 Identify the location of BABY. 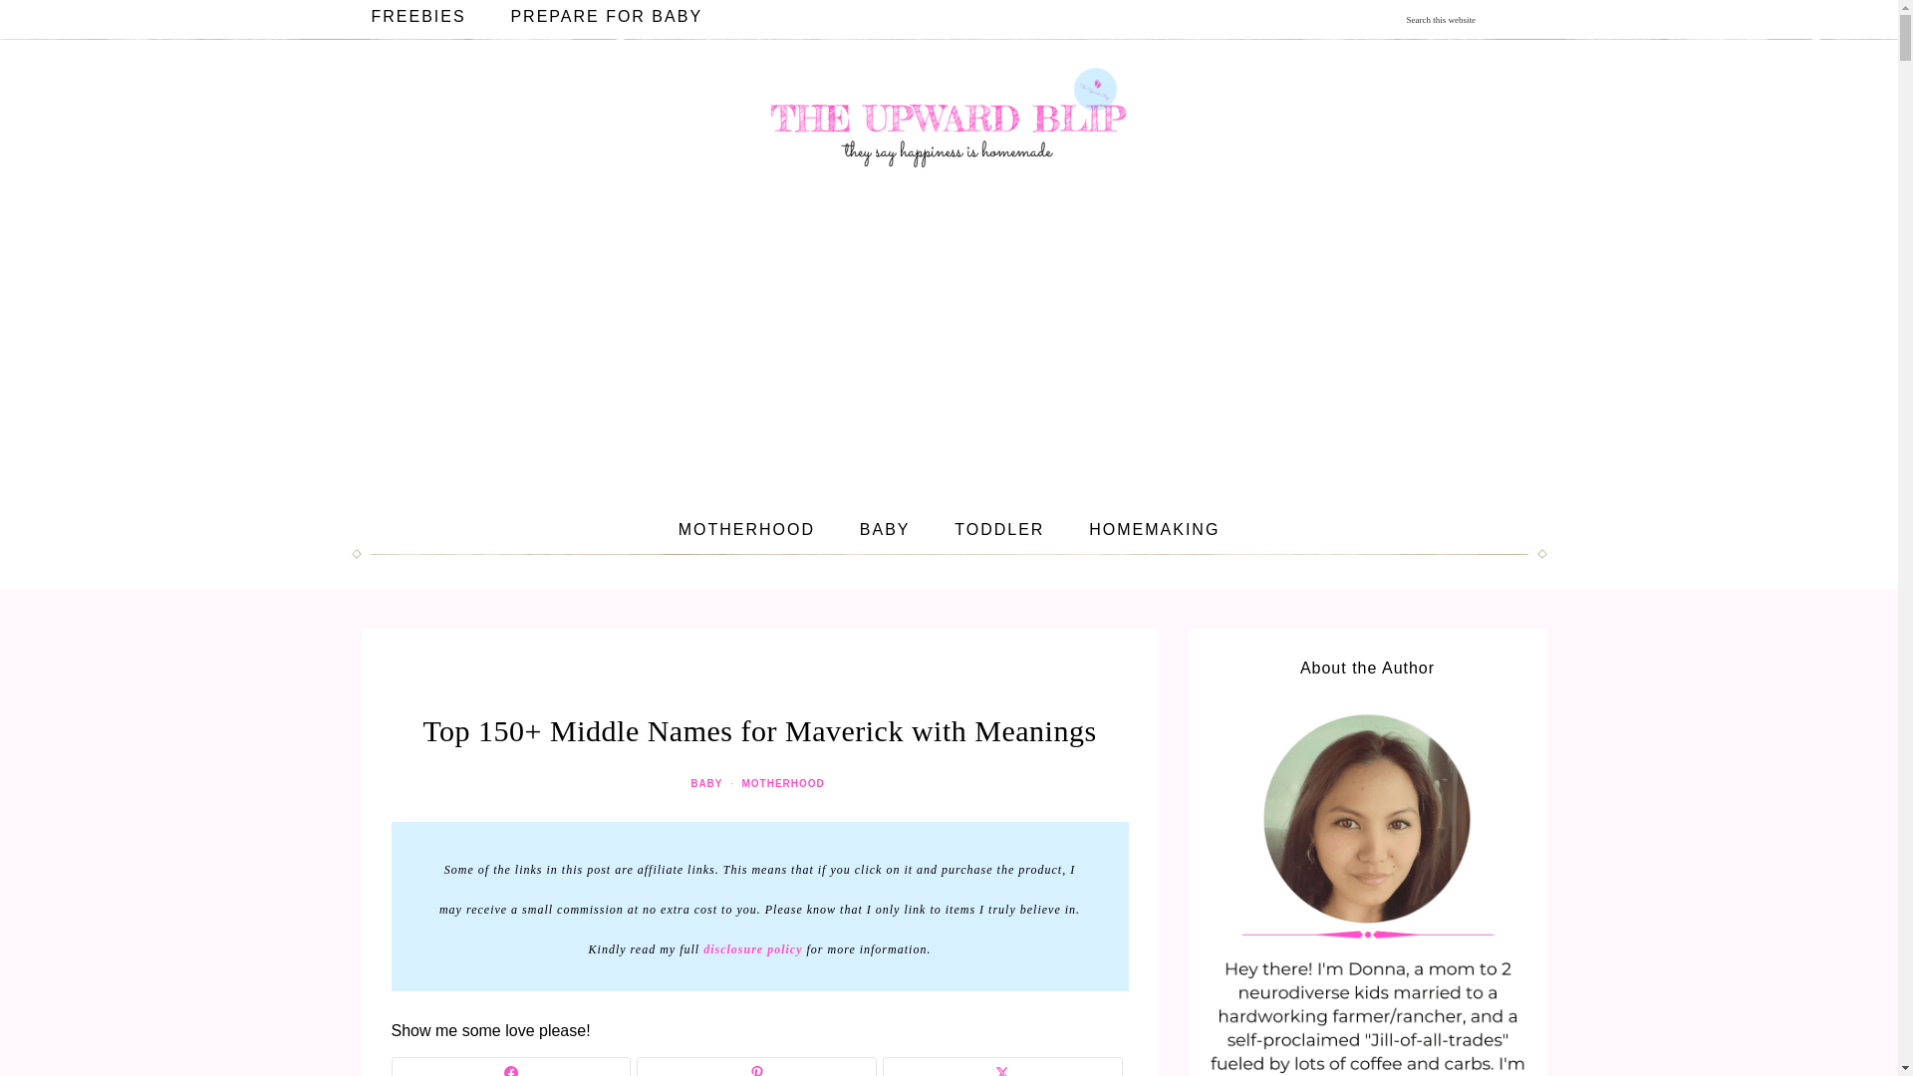
(708, 783).